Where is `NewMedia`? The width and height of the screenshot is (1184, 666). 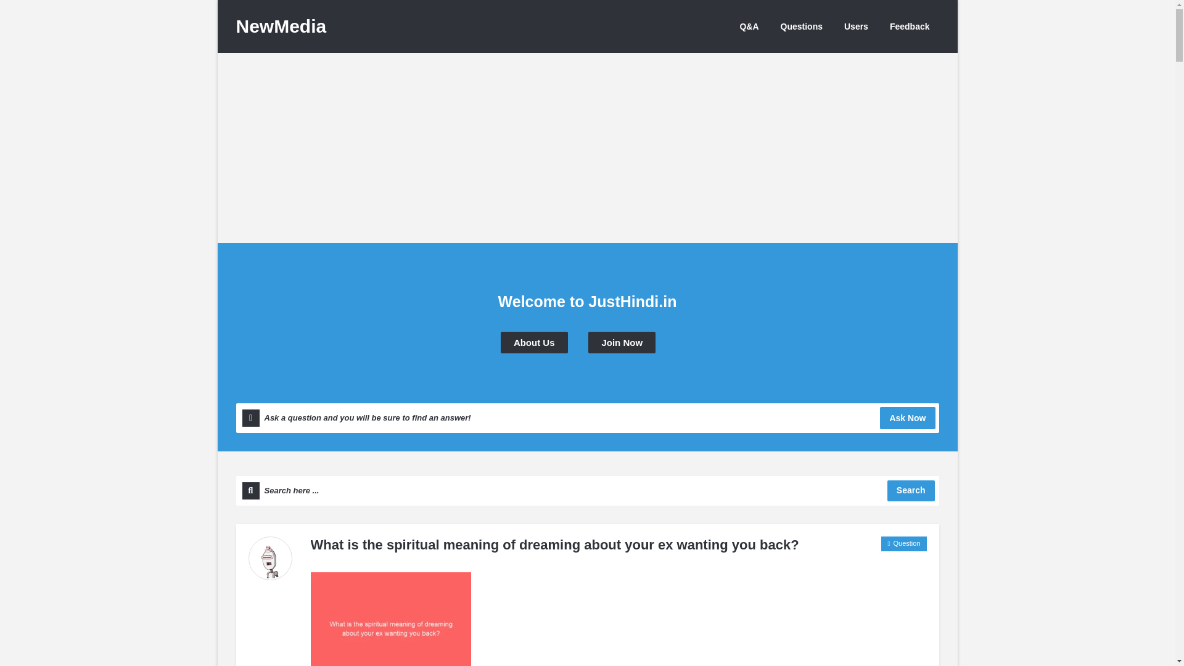 NewMedia is located at coordinates (281, 26).